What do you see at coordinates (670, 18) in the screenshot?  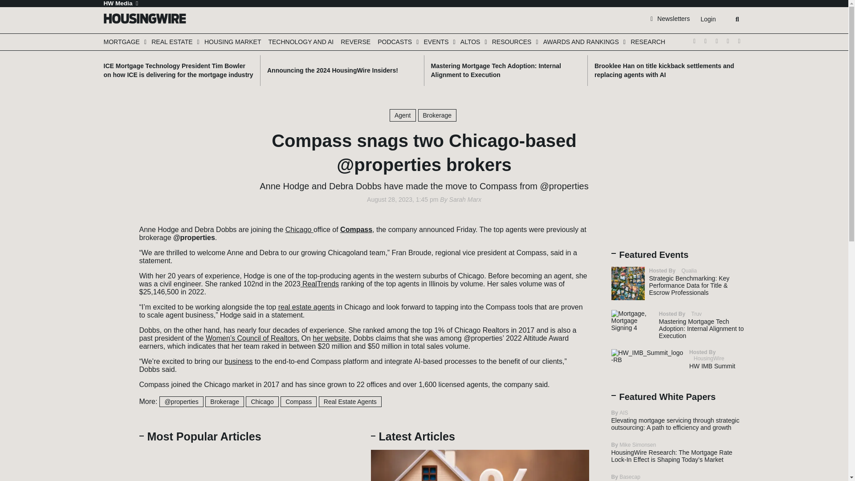 I see `Newsletters` at bounding box center [670, 18].